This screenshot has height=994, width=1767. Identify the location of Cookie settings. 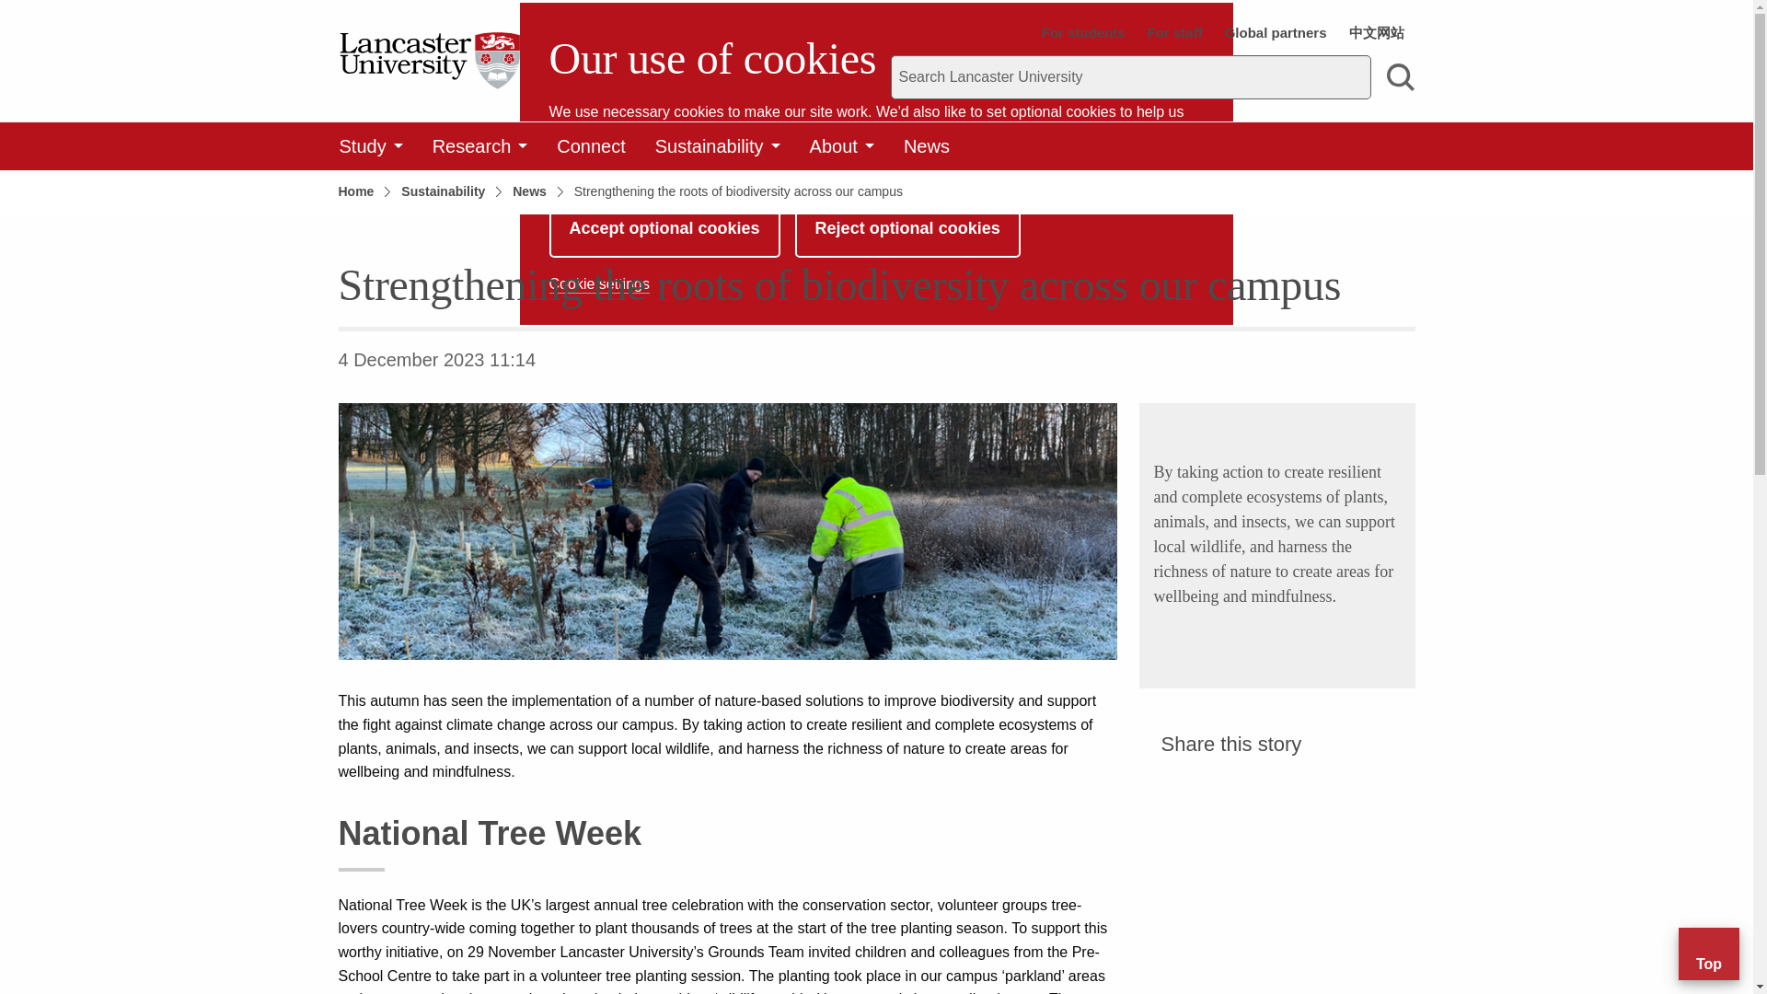
(600, 284).